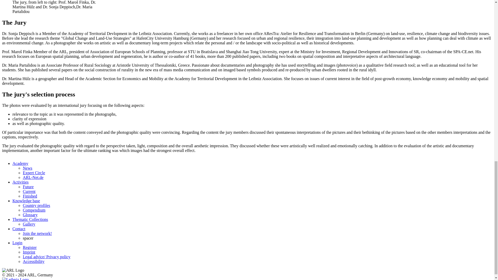 This screenshot has height=280, width=498. Describe the element at coordinates (19, 229) in the screenshot. I see `Contact` at that location.